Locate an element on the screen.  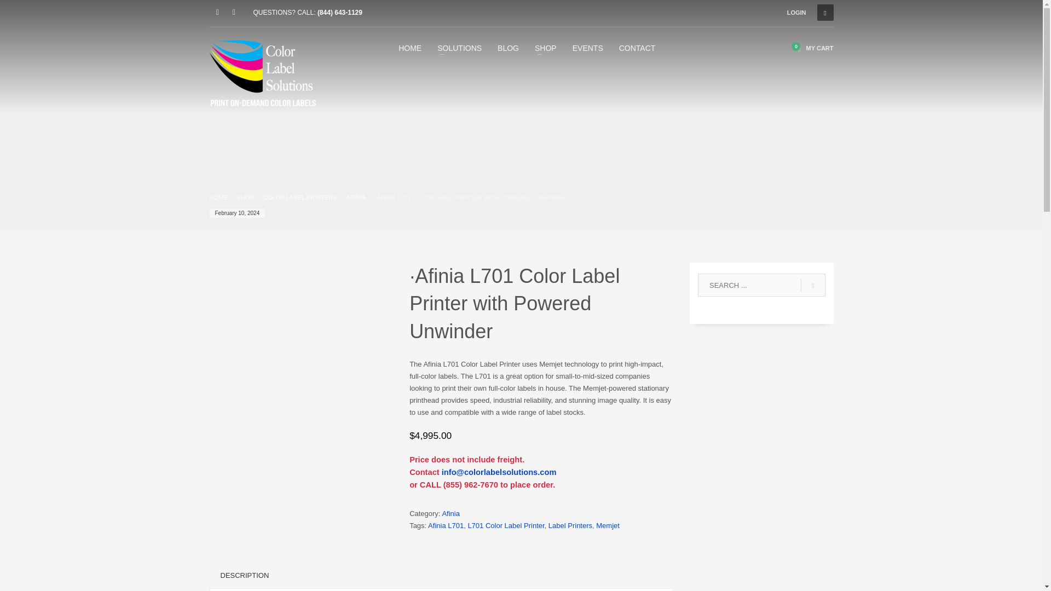
LOGIN is located at coordinates (796, 12).